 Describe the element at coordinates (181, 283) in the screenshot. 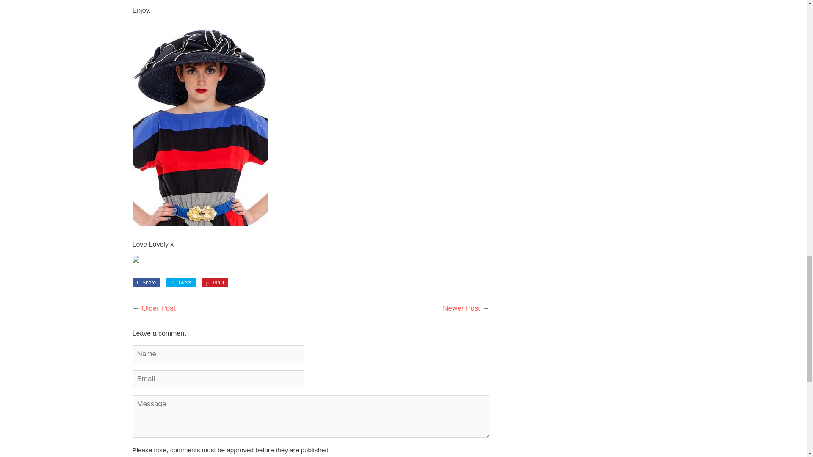

I see `Older Post` at that location.